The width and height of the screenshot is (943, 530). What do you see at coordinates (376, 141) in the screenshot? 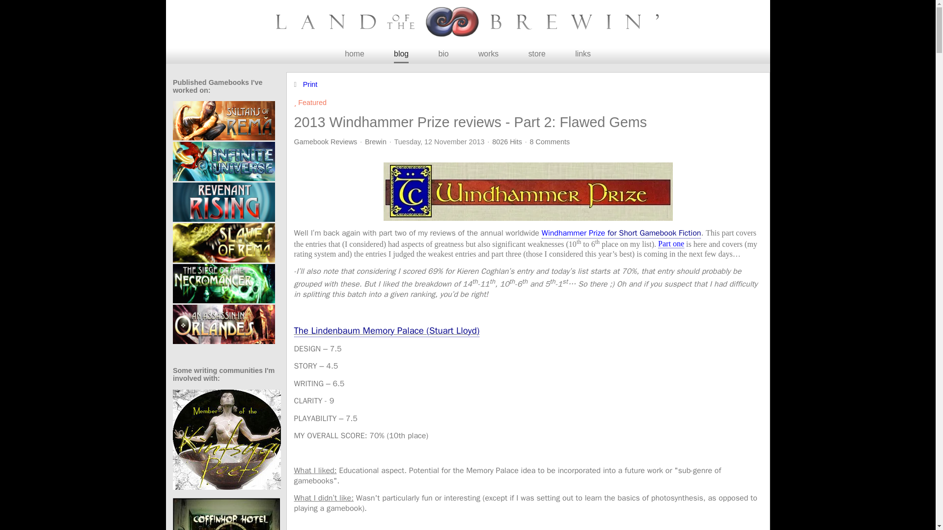
I see `Brewin` at bounding box center [376, 141].